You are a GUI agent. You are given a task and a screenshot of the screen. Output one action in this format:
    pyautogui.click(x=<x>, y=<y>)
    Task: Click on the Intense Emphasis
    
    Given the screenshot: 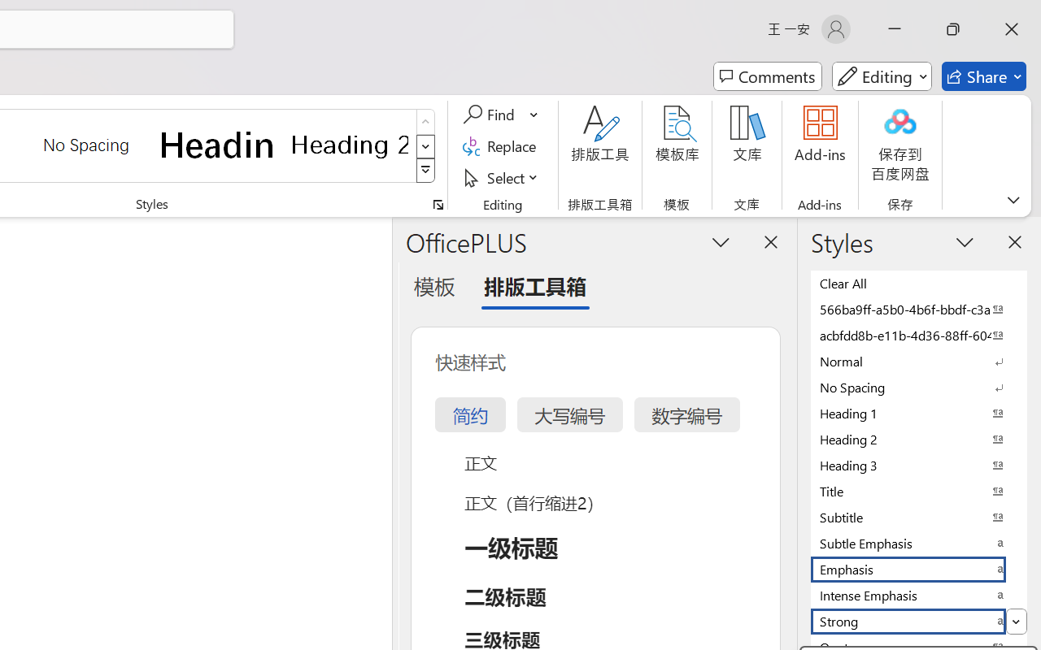 What is the action you would take?
    pyautogui.click(x=919, y=595)
    